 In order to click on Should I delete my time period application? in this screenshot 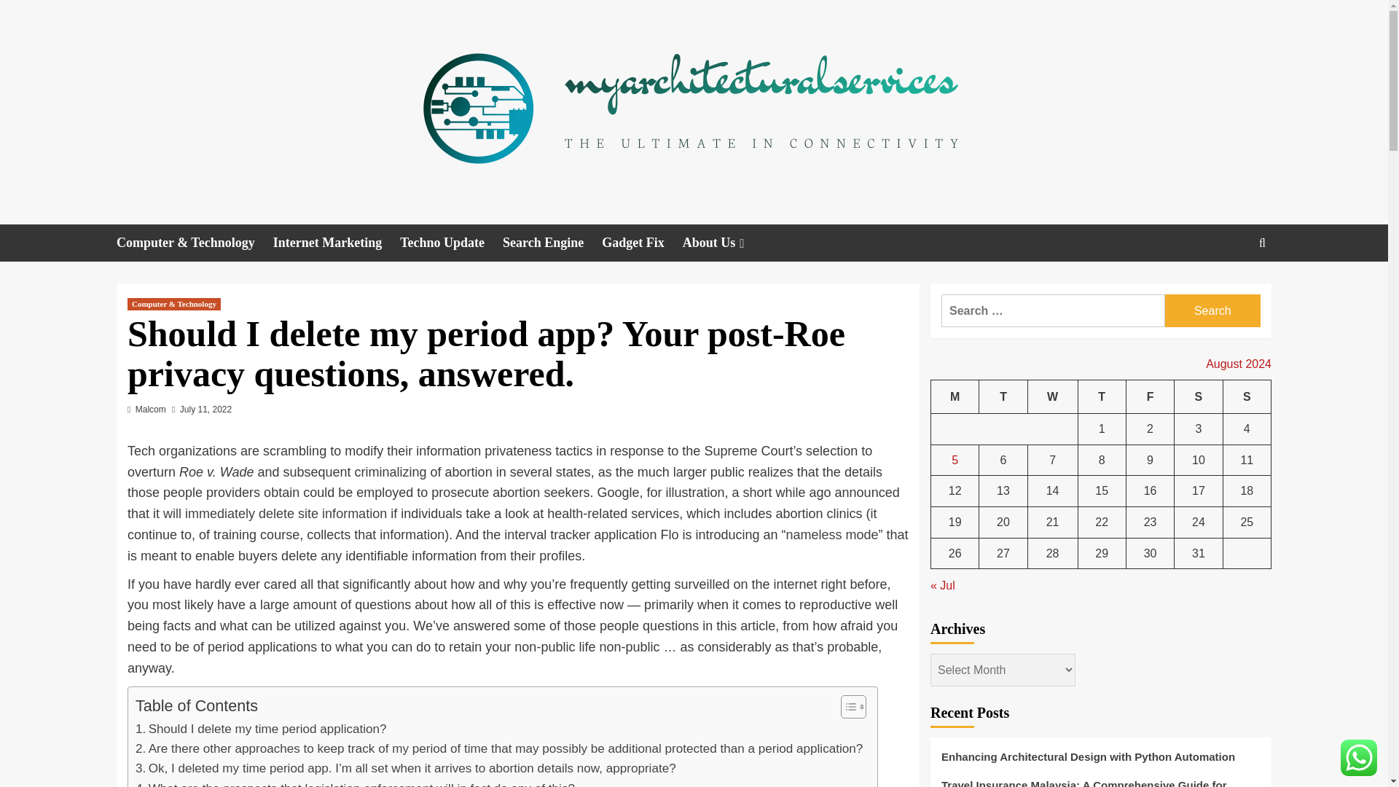, I will do `click(261, 729)`.